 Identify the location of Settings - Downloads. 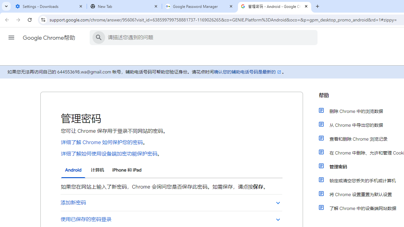
(49, 6).